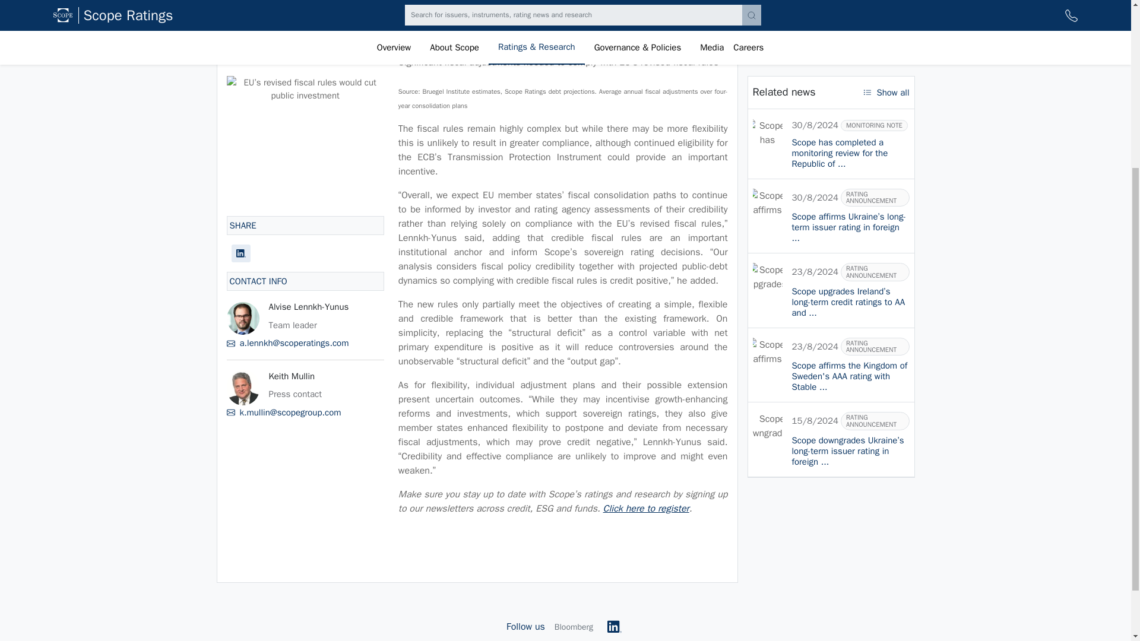 Image resolution: width=1140 pixels, height=641 pixels. Describe the element at coordinates (305, 195) in the screenshot. I see `Send Email to Press contact` at that location.